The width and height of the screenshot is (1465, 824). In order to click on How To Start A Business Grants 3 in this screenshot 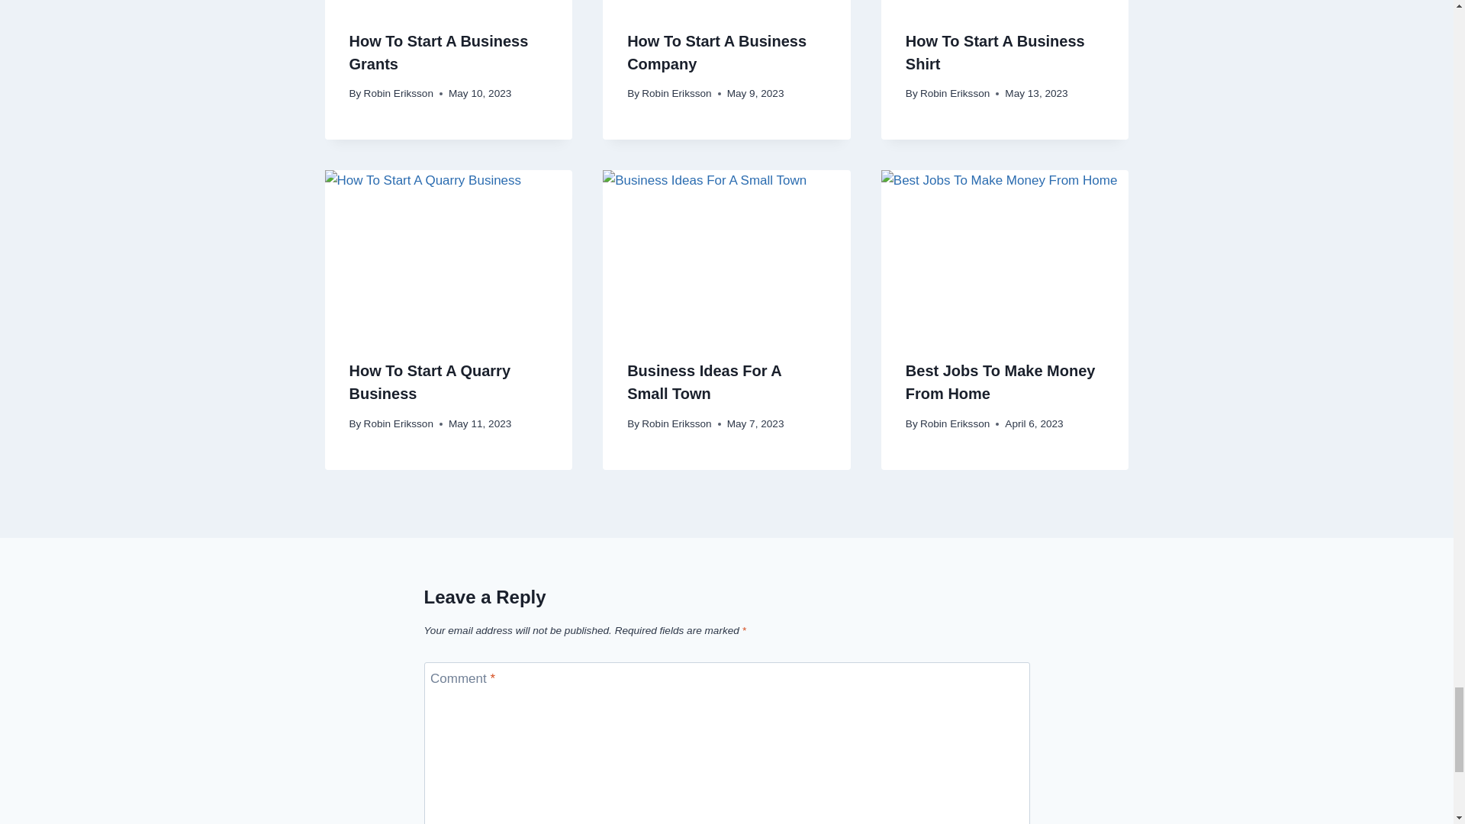, I will do `click(449, 2)`.